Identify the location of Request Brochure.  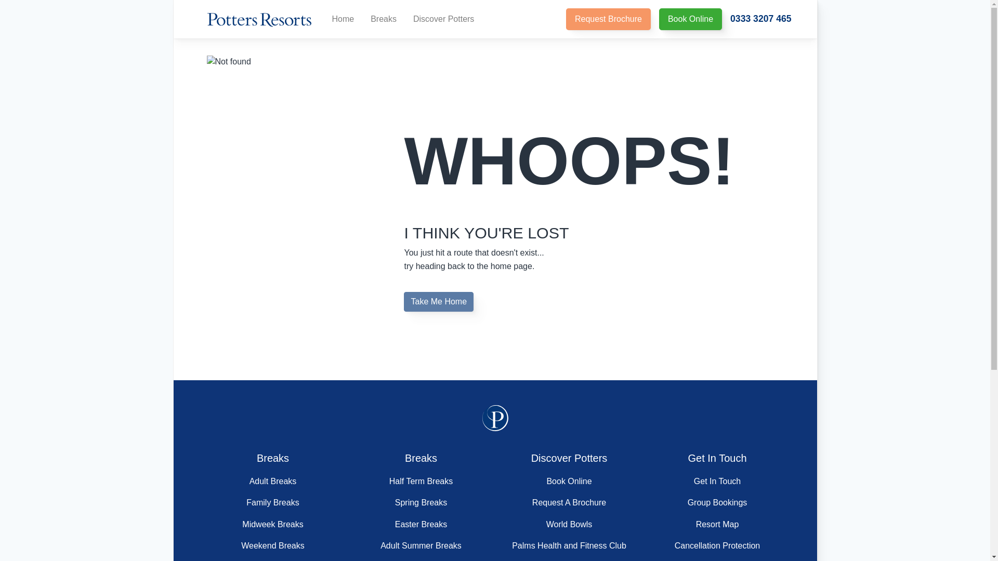
(608, 19).